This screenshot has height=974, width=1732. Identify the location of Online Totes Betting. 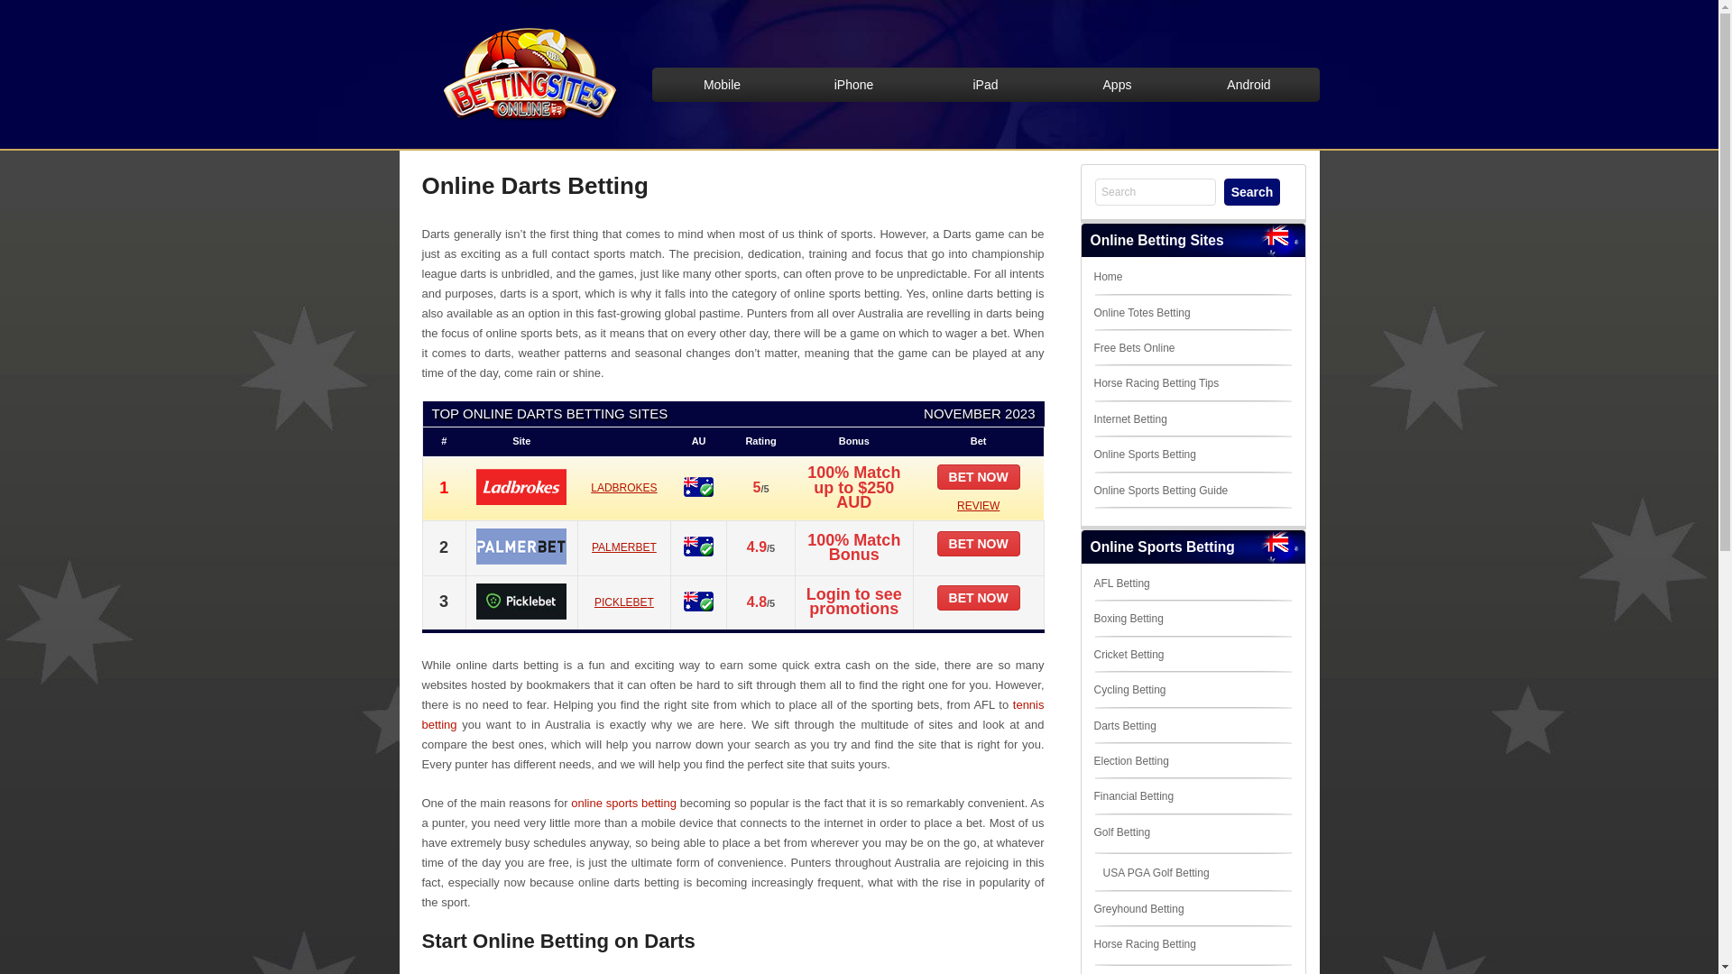
(1142, 313).